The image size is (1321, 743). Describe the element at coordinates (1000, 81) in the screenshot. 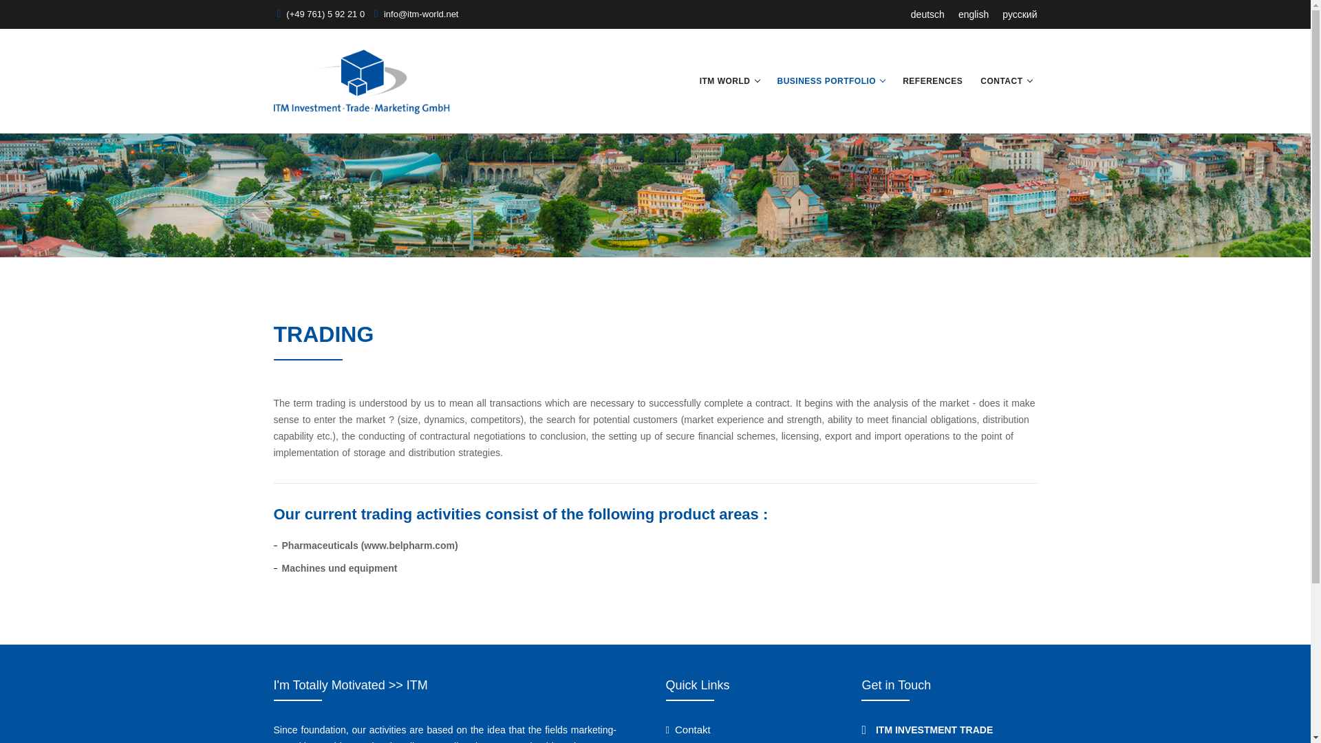

I see `Contact` at that location.